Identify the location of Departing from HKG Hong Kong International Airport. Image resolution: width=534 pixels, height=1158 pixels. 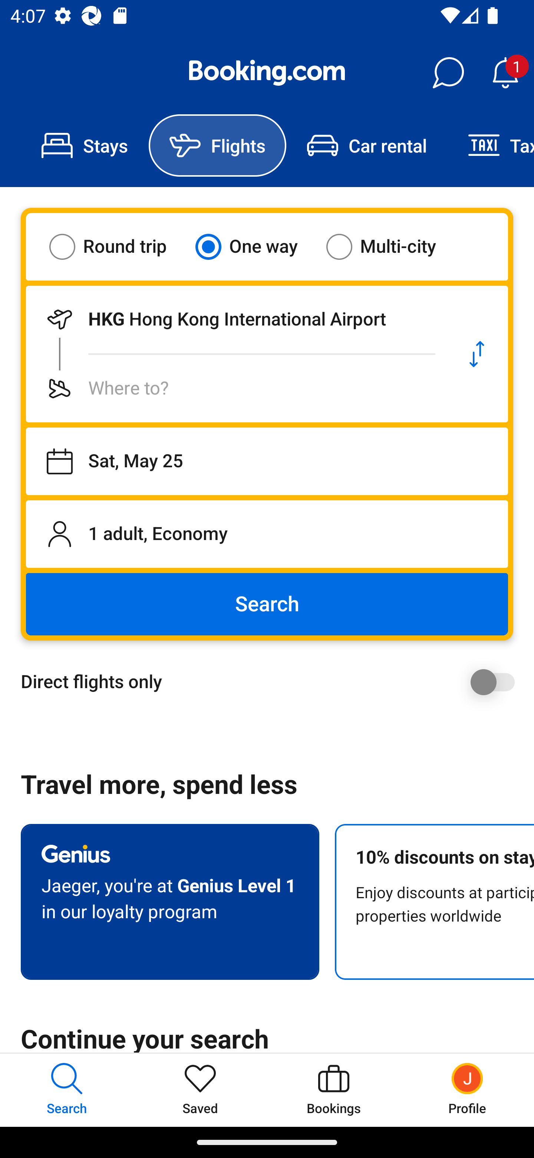
(236, 319).